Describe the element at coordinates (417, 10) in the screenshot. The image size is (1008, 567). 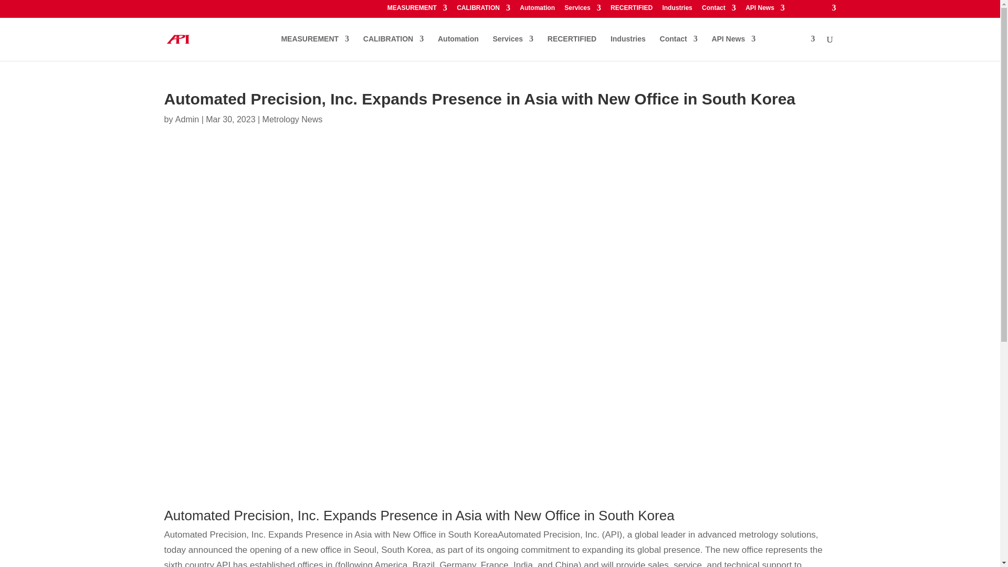
I see `MEASUREMENT` at that location.